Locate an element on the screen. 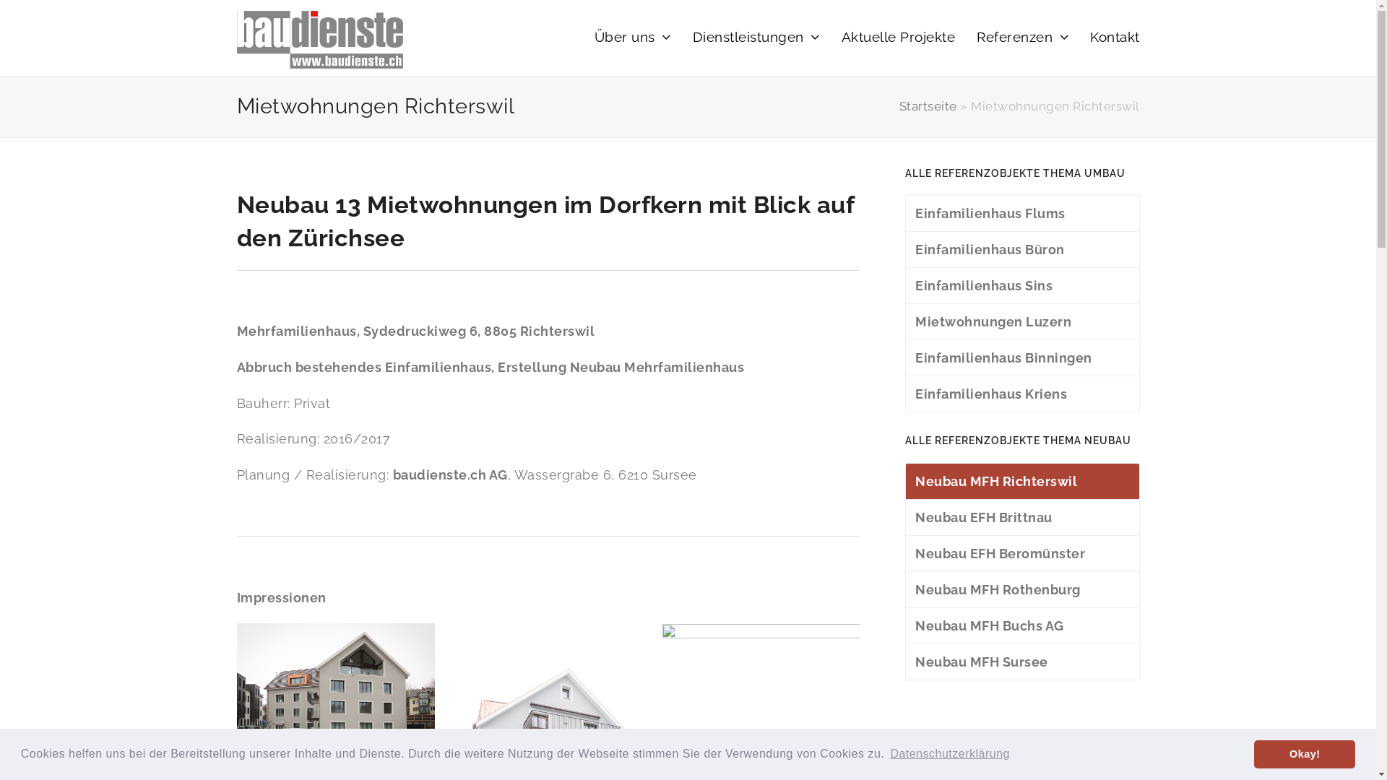 This screenshot has height=780, width=1387. Neubau EFH Brittnau is located at coordinates (1021, 518).